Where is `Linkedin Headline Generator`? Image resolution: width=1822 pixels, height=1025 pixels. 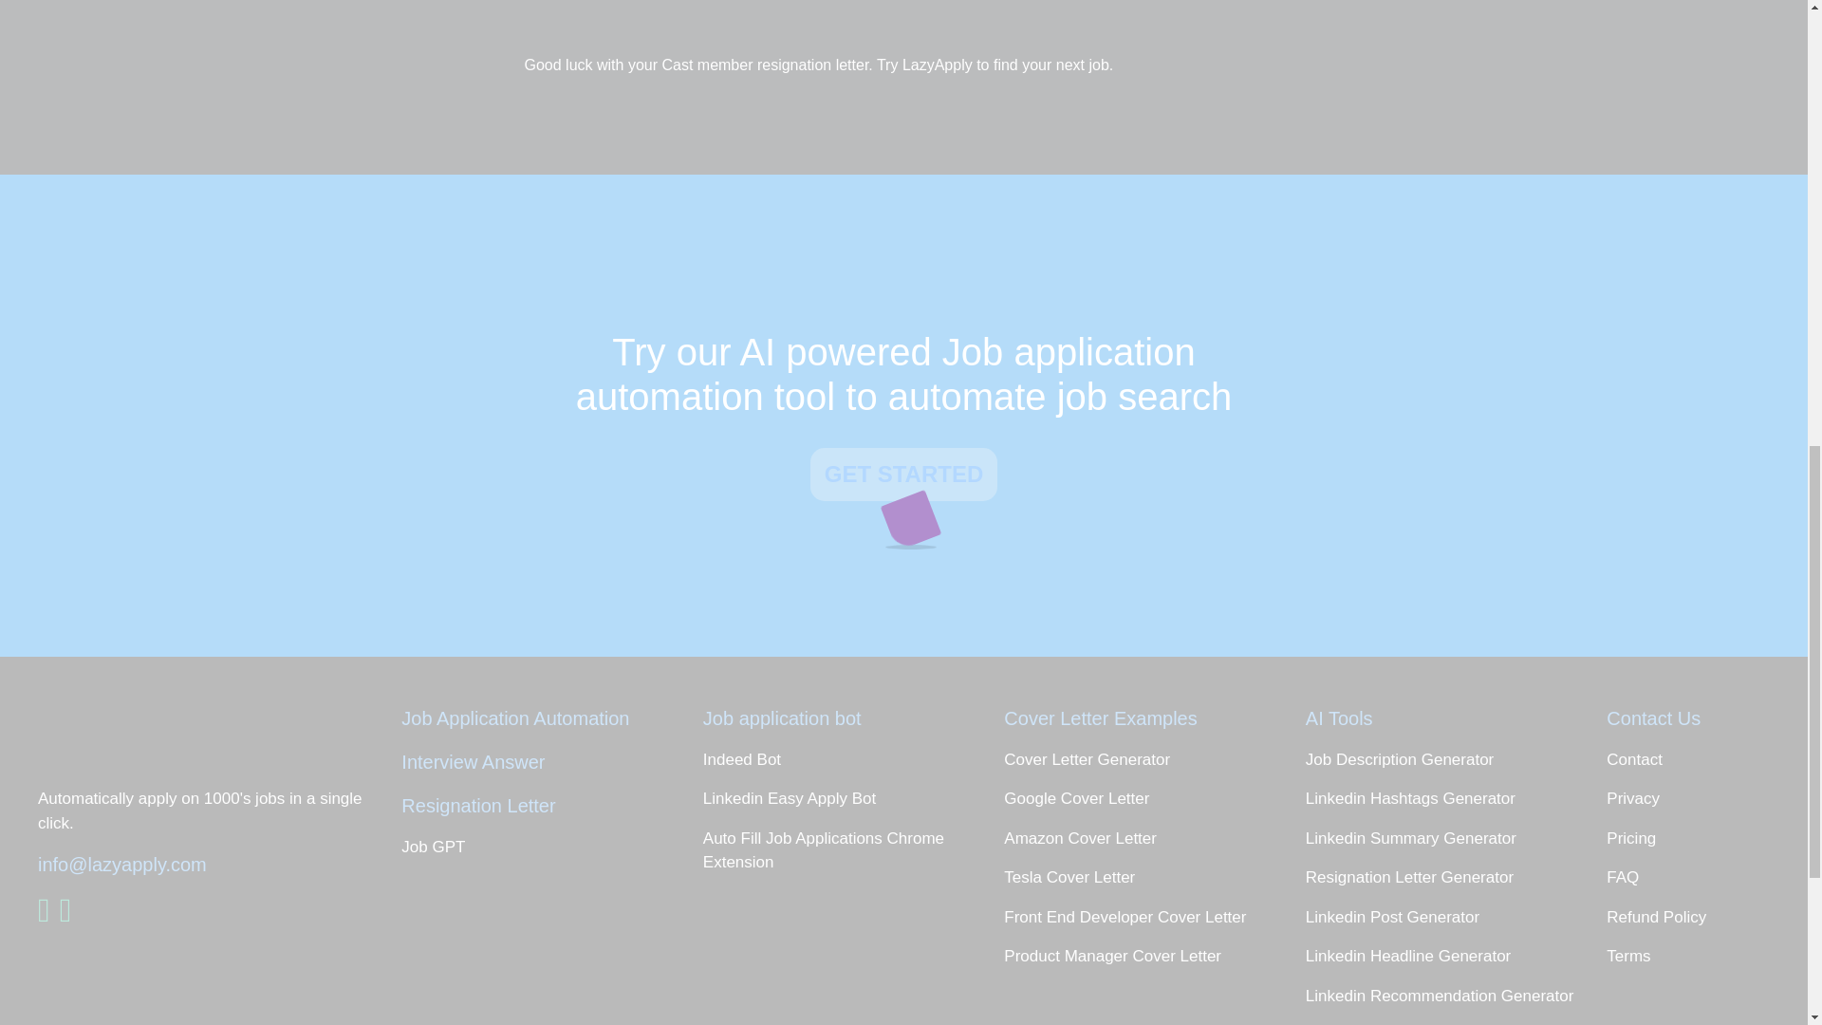 Linkedin Headline Generator is located at coordinates (1452, 956).